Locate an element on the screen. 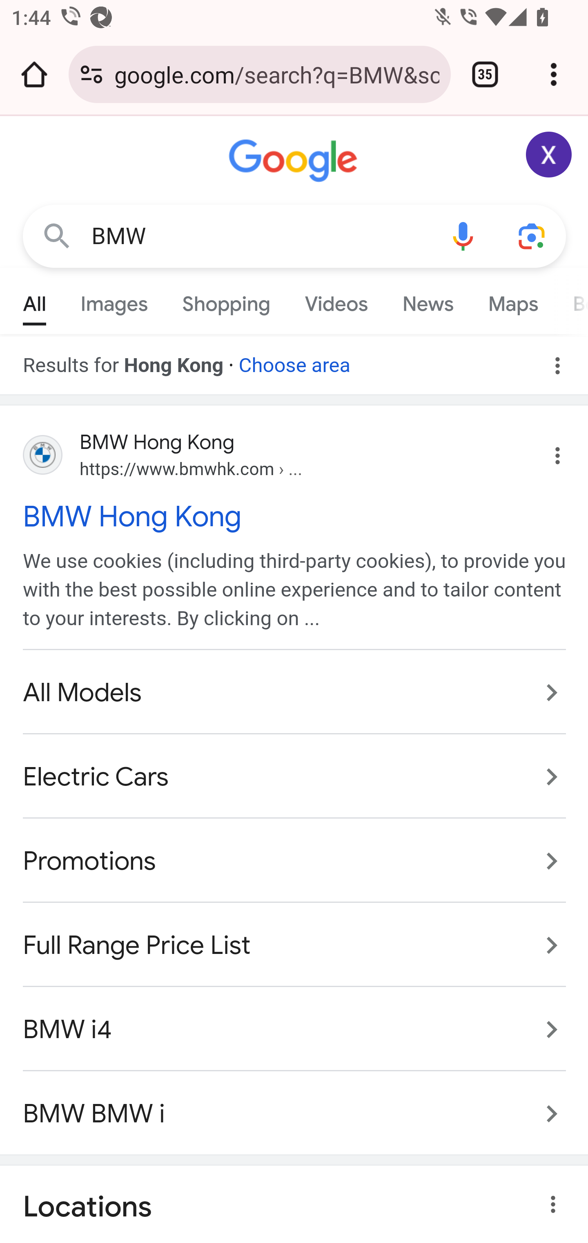 The width and height of the screenshot is (588, 1243). Full Range Price List is located at coordinates (295, 945).